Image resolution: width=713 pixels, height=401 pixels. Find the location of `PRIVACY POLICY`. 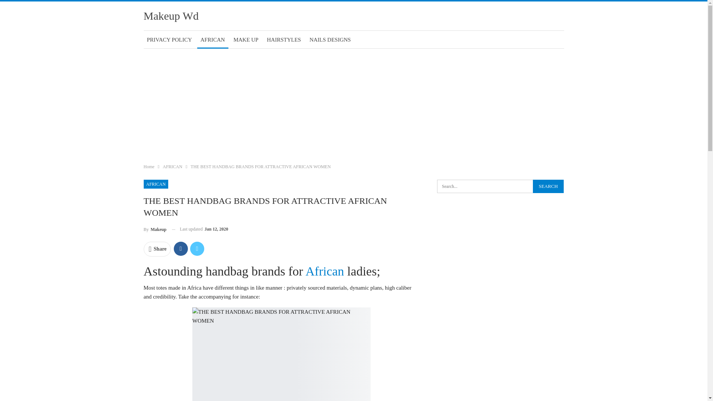

PRIVACY POLICY is located at coordinates (169, 39).